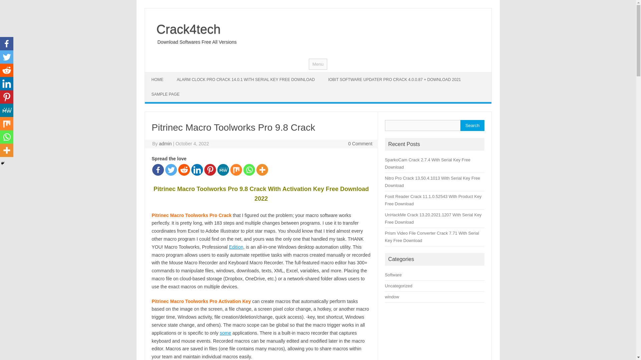 Image resolution: width=641 pixels, height=360 pixels. Describe the element at coordinates (236, 170) in the screenshot. I see `Mix` at that location.